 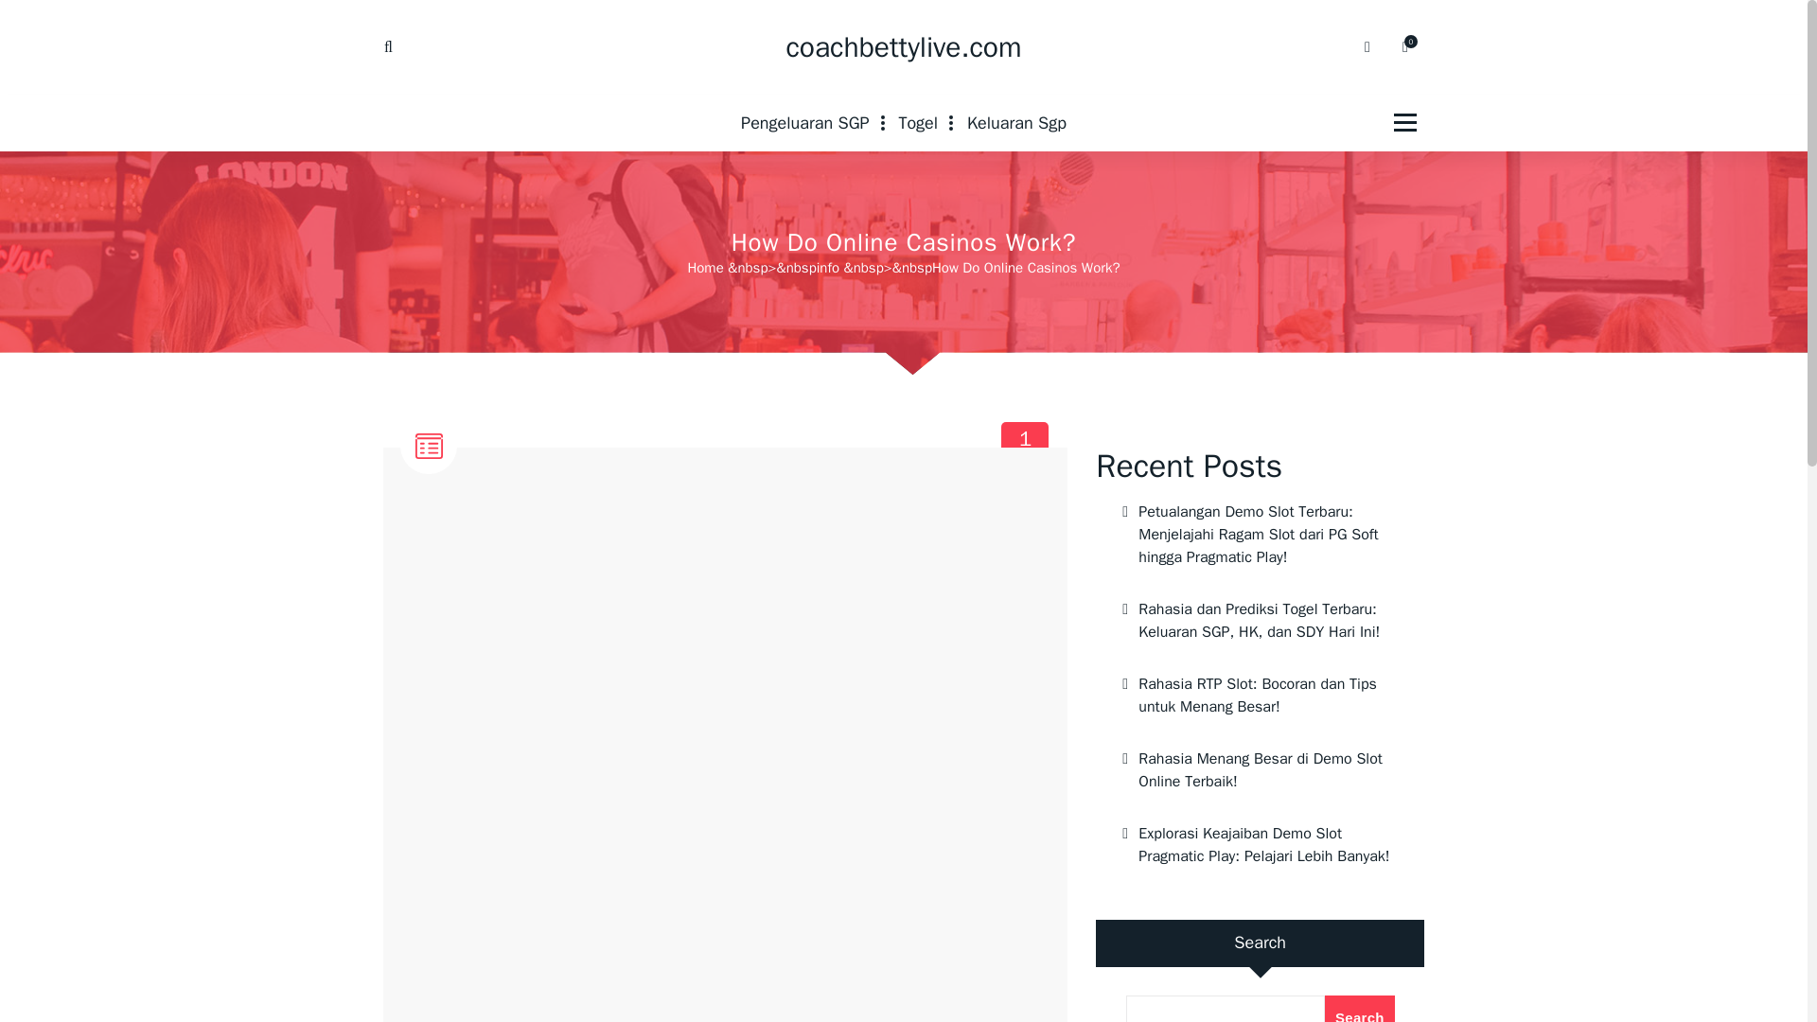 What do you see at coordinates (918, 123) in the screenshot?
I see `Pengeluaran SGP` at bounding box center [918, 123].